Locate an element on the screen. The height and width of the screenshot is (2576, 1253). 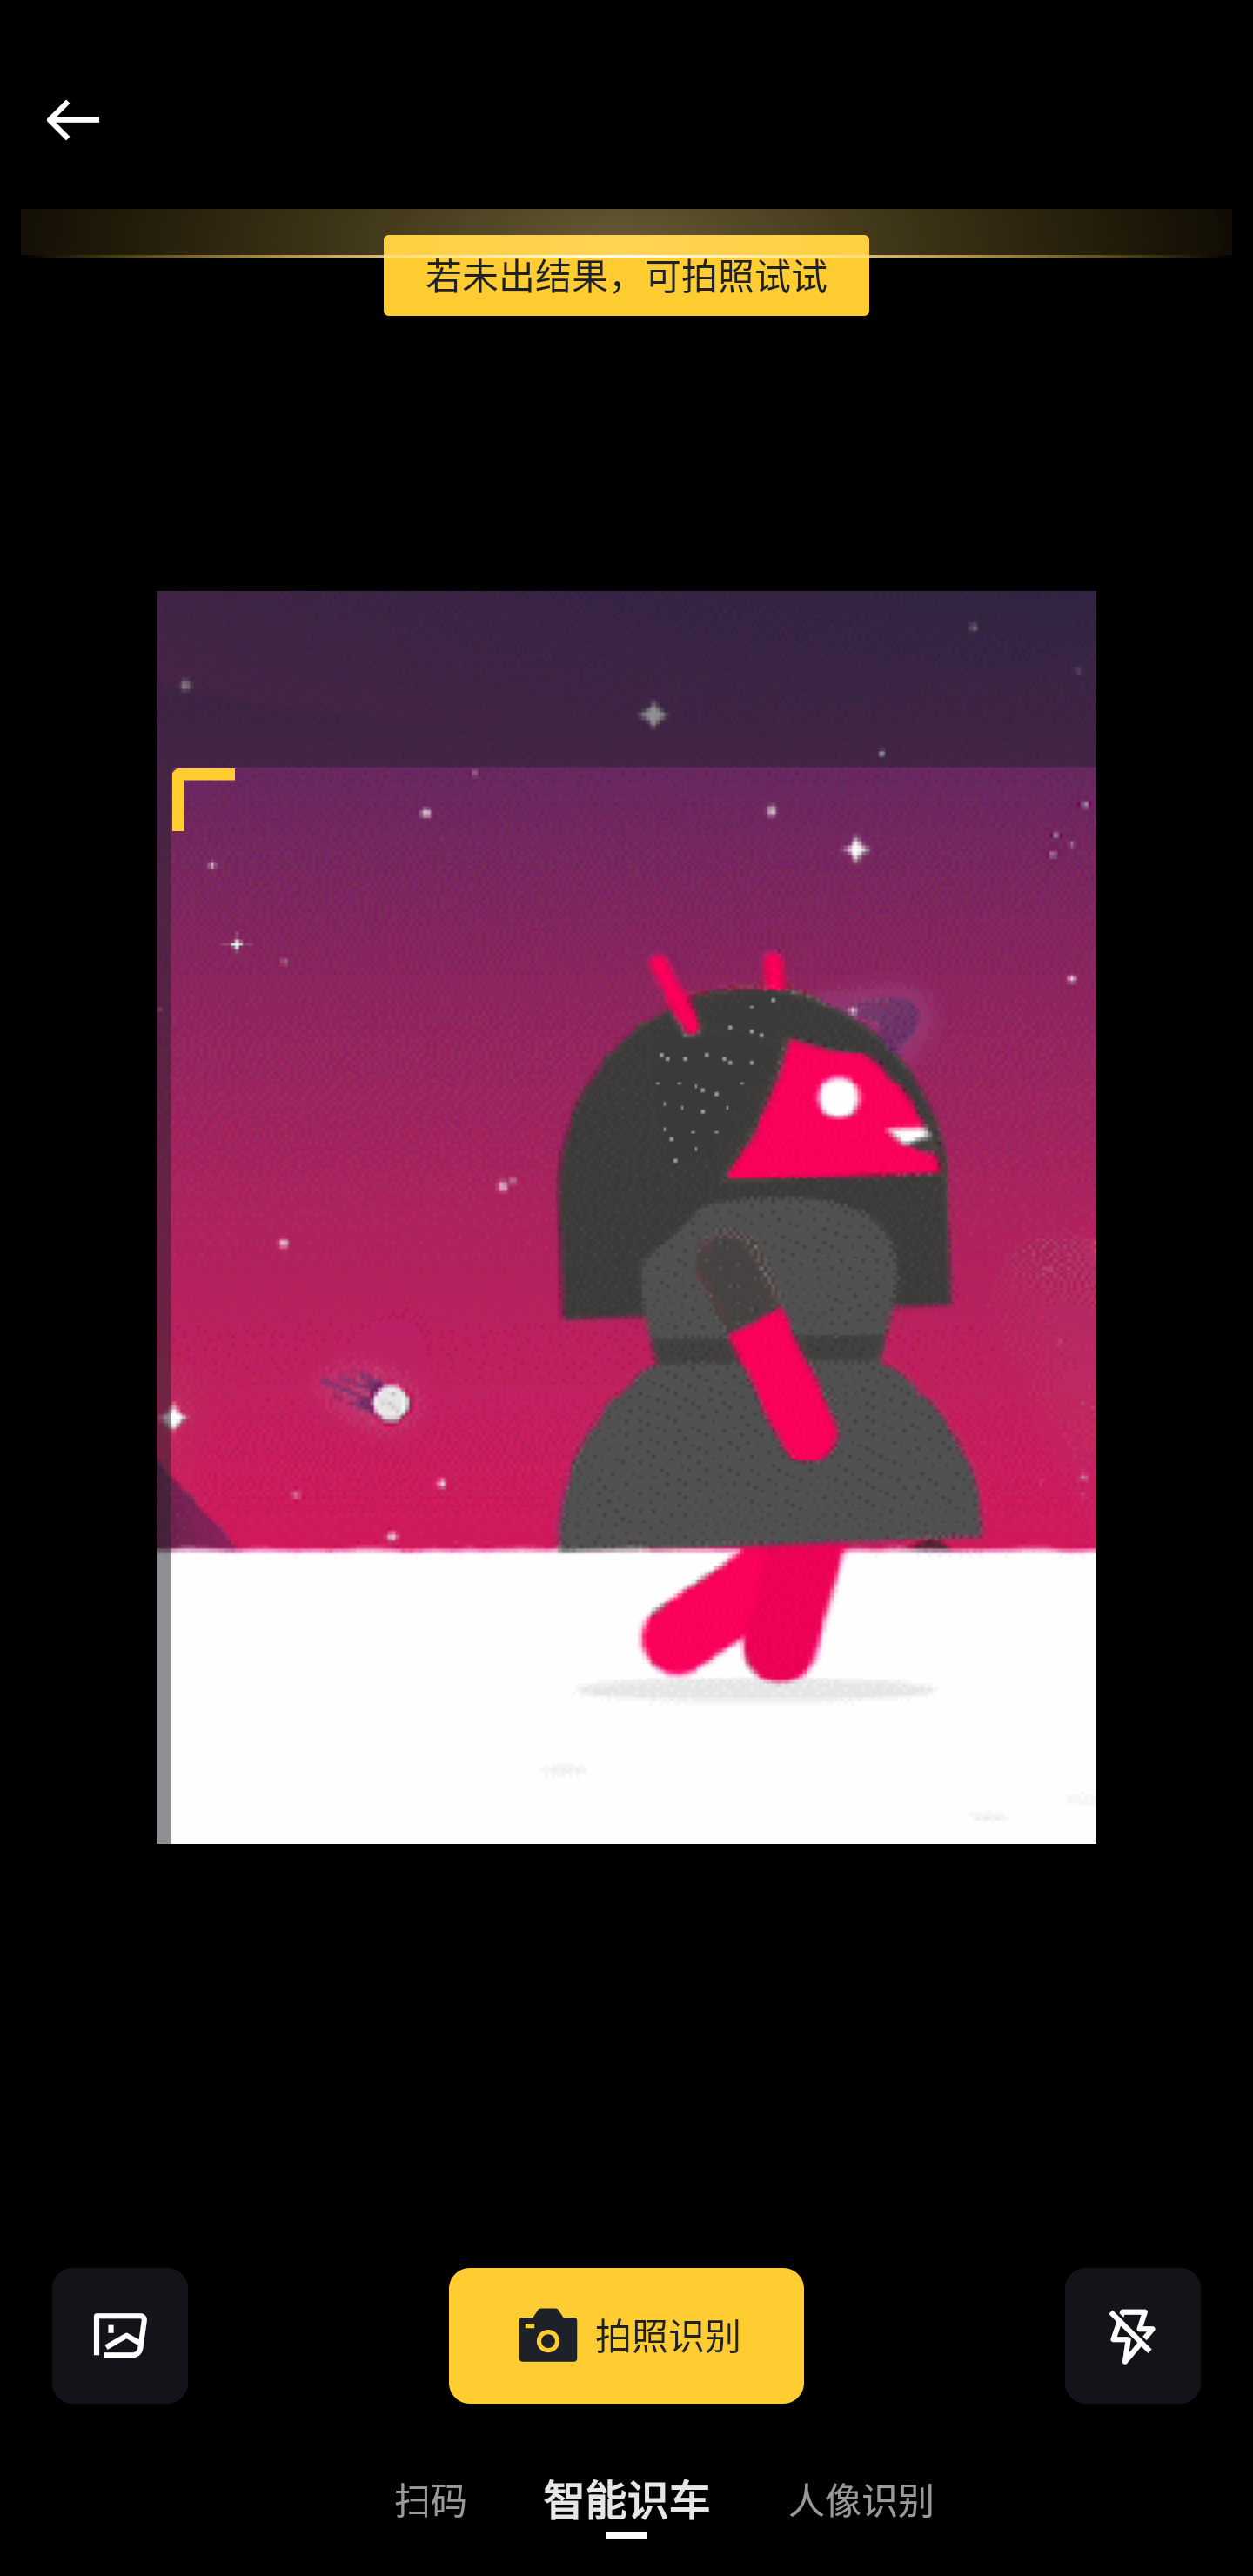
 is located at coordinates (120, 2334).